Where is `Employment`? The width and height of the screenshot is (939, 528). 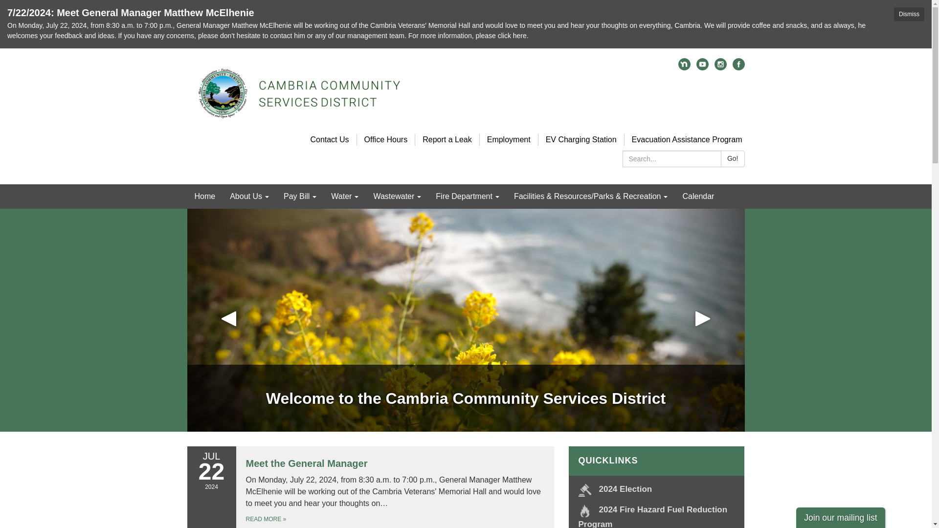 Employment is located at coordinates (509, 139).